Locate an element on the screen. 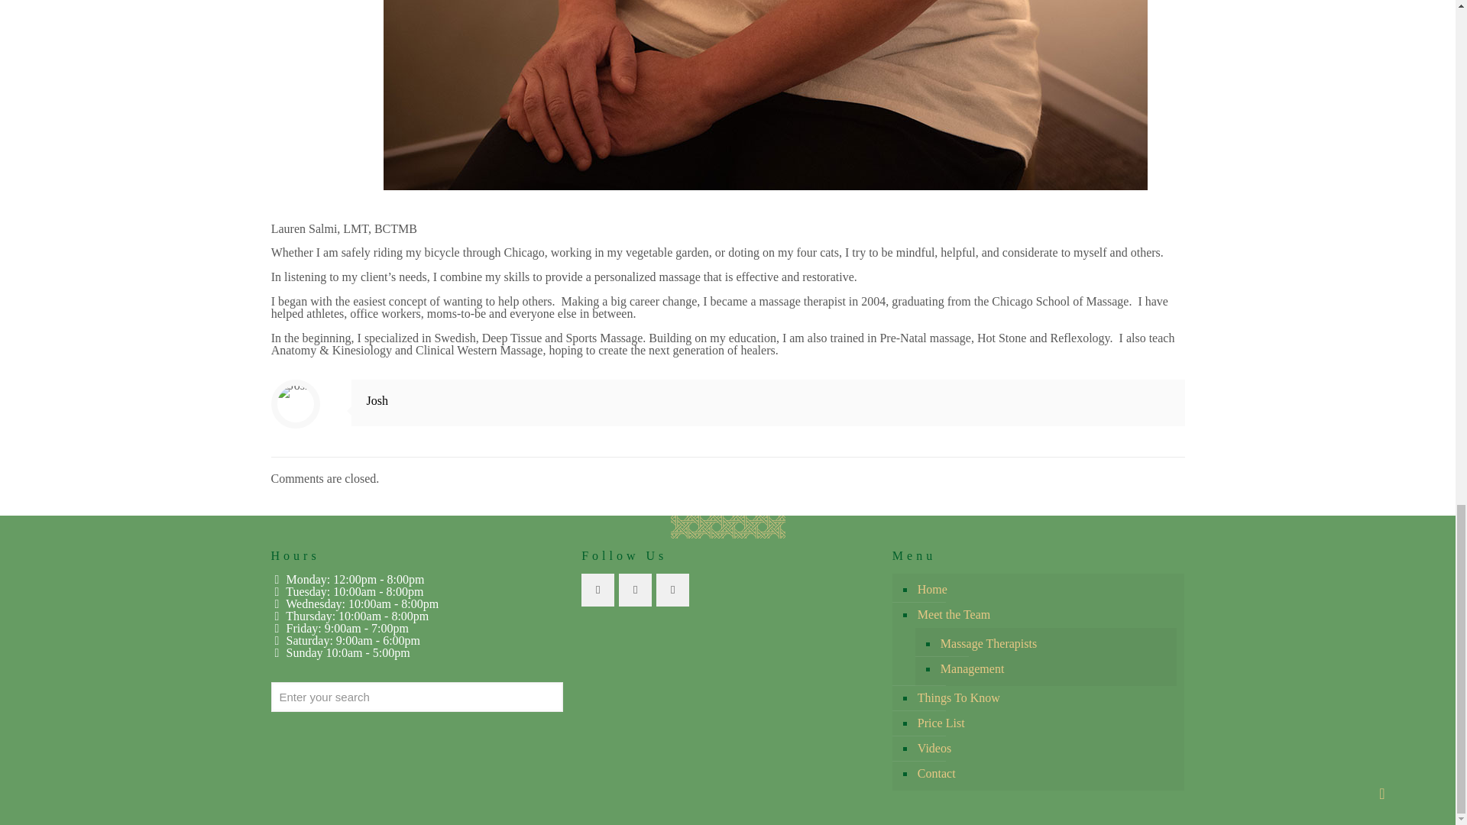  Josh is located at coordinates (377, 400).